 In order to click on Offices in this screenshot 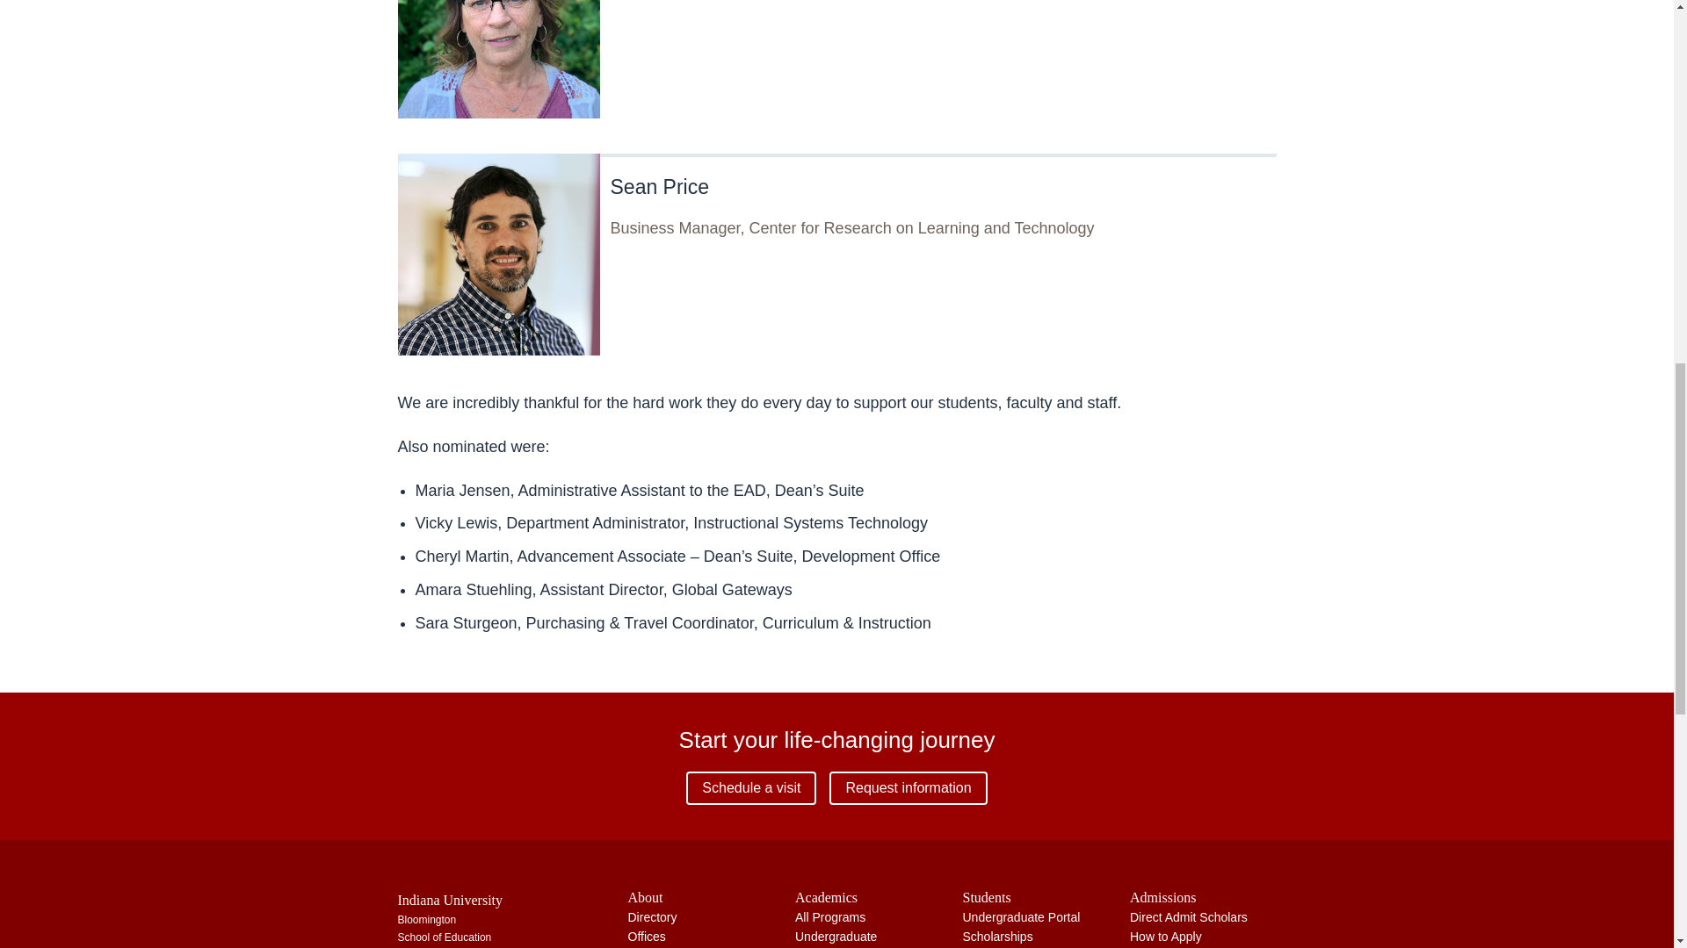, I will do `click(646, 936)`.